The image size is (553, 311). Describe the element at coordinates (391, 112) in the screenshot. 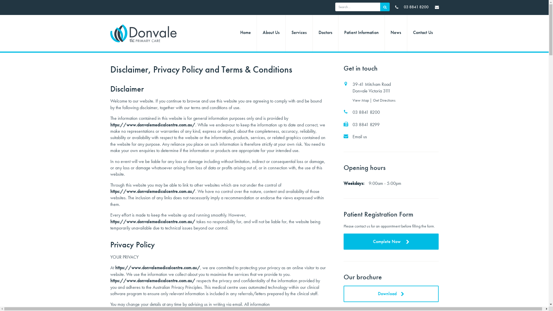

I see `03 8841 8200` at that location.